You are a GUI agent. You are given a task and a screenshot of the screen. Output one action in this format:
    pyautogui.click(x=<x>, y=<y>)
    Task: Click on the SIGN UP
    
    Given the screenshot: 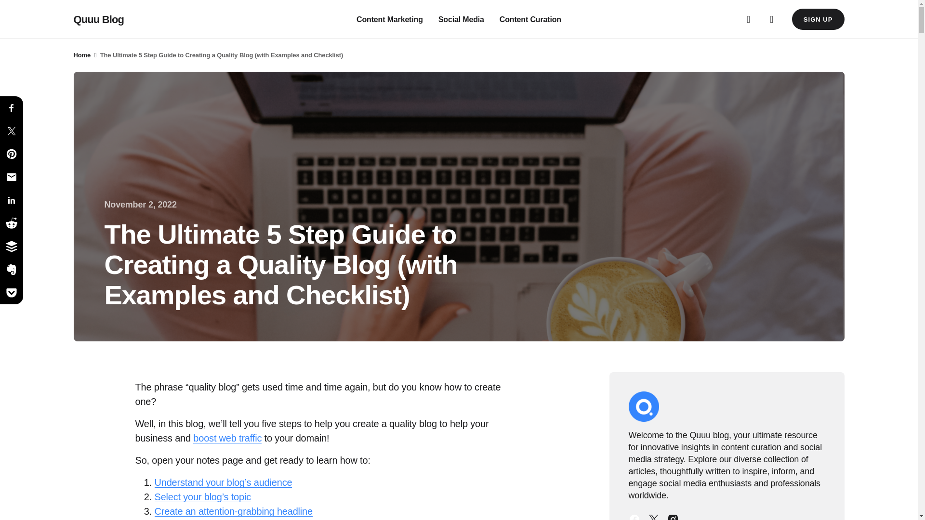 What is the action you would take?
    pyautogui.click(x=818, y=19)
    